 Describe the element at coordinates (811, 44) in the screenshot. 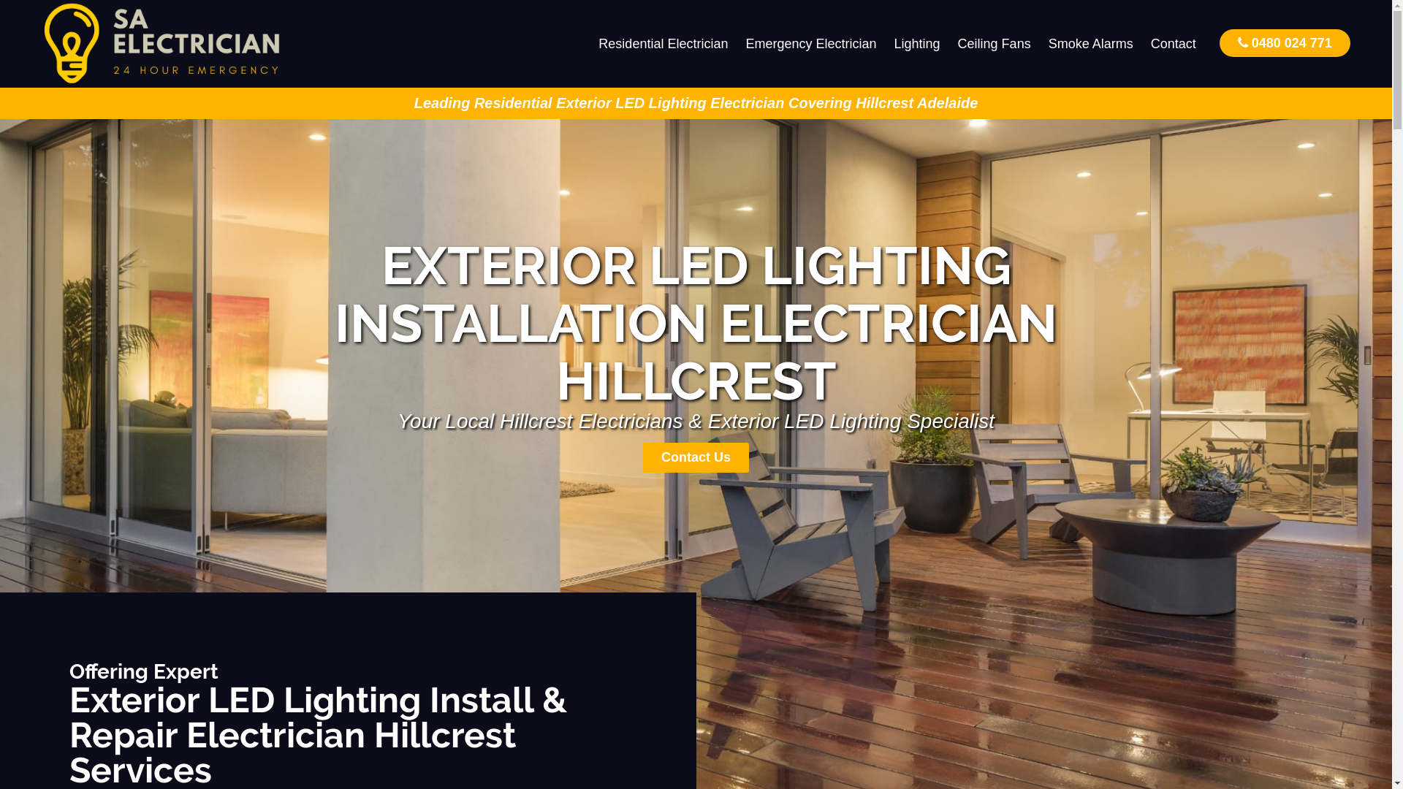

I see `Emergency Electrician` at that location.